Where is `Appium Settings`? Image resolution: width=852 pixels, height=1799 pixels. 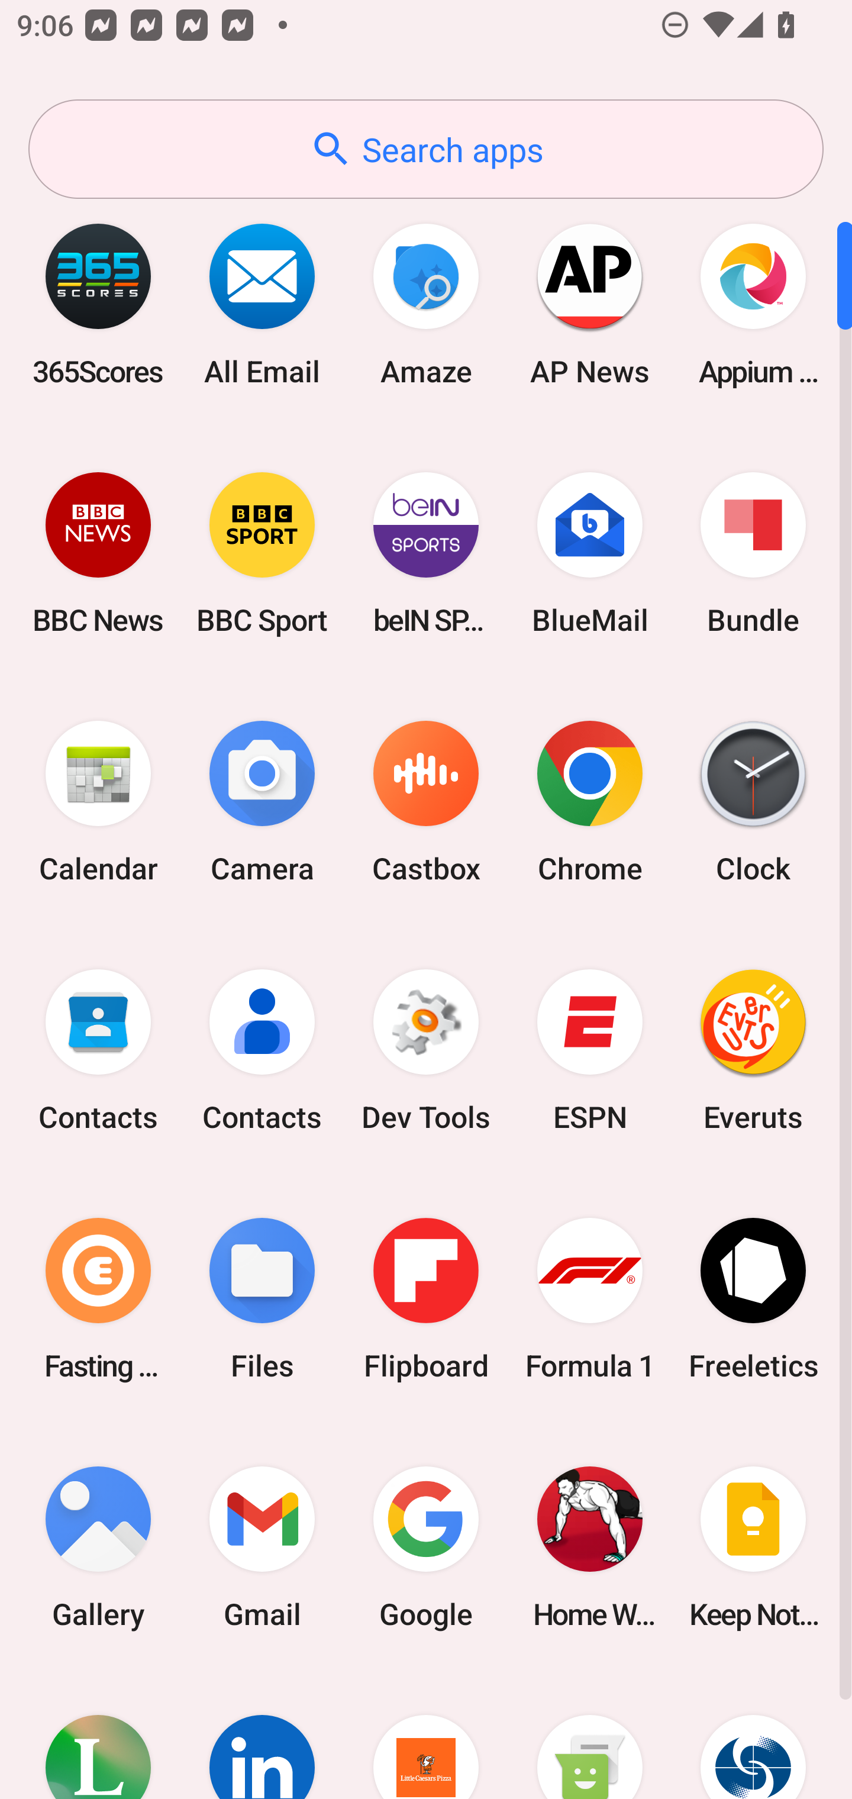
Appium Settings is located at coordinates (753, 304).